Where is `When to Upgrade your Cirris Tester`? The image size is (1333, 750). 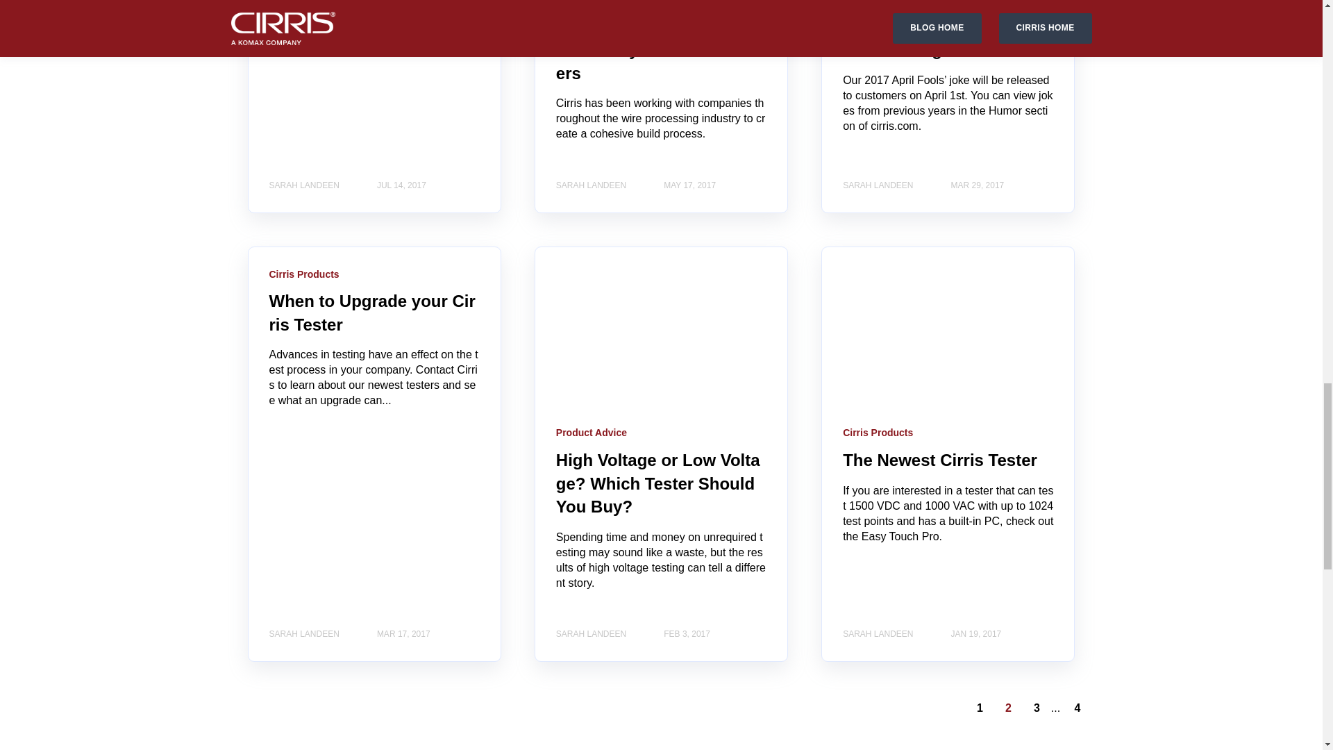
When to Upgrade your Cirris Tester is located at coordinates (372, 312).